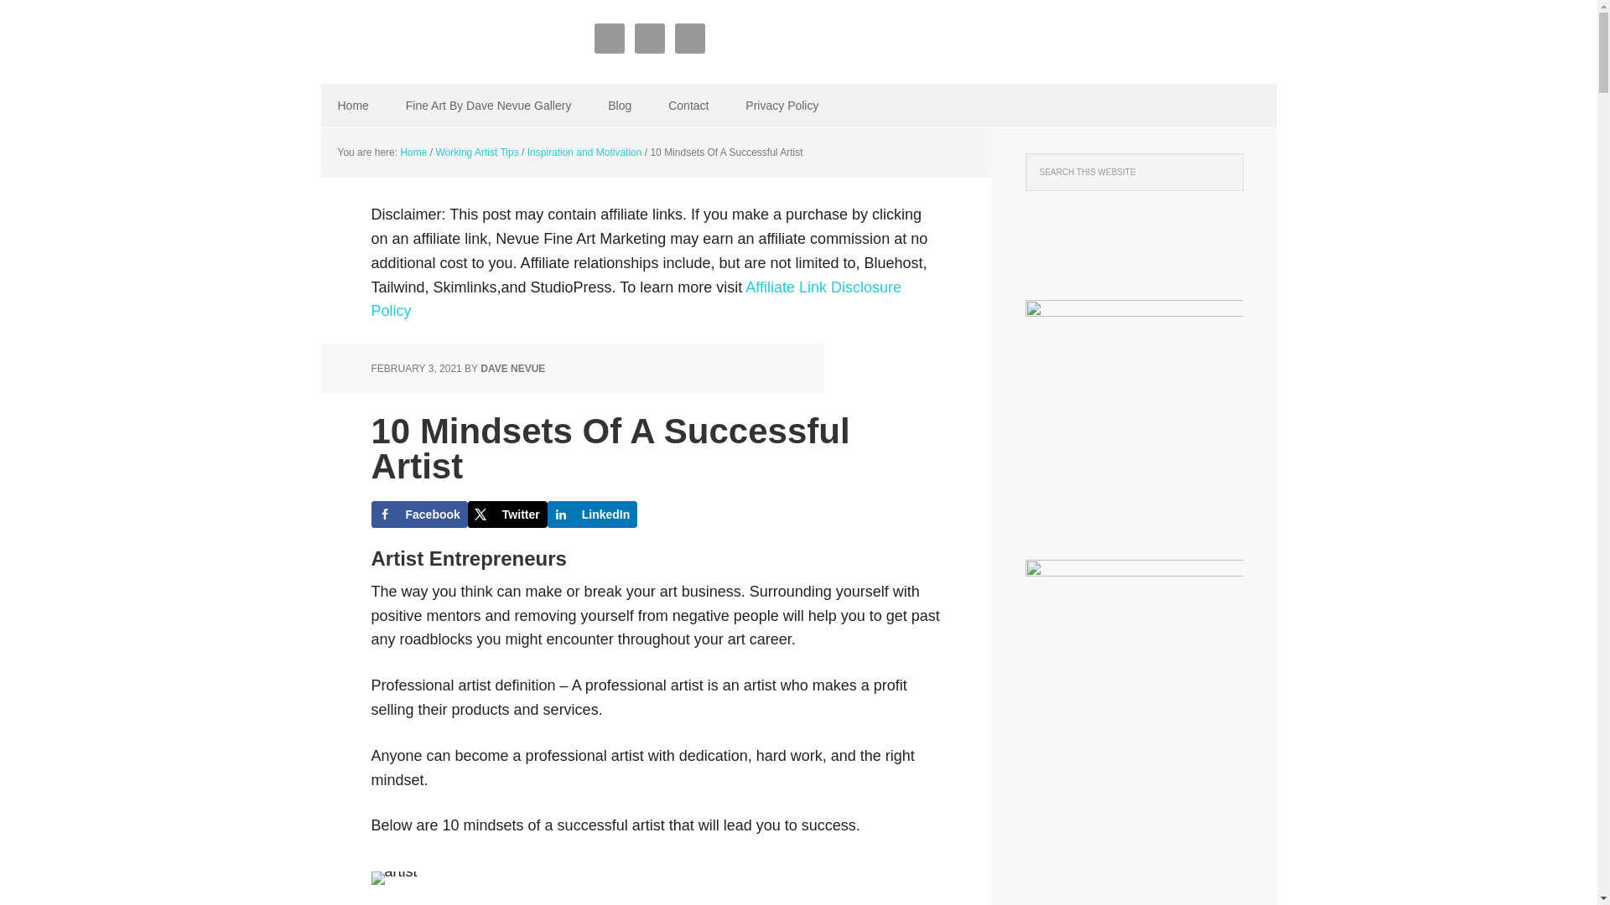 Image resolution: width=1610 pixels, height=905 pixels. What do you see at coordinates (512, 369) in the screenshot?
I see `DAVE NEVUE` at bounding box center [512, 369].